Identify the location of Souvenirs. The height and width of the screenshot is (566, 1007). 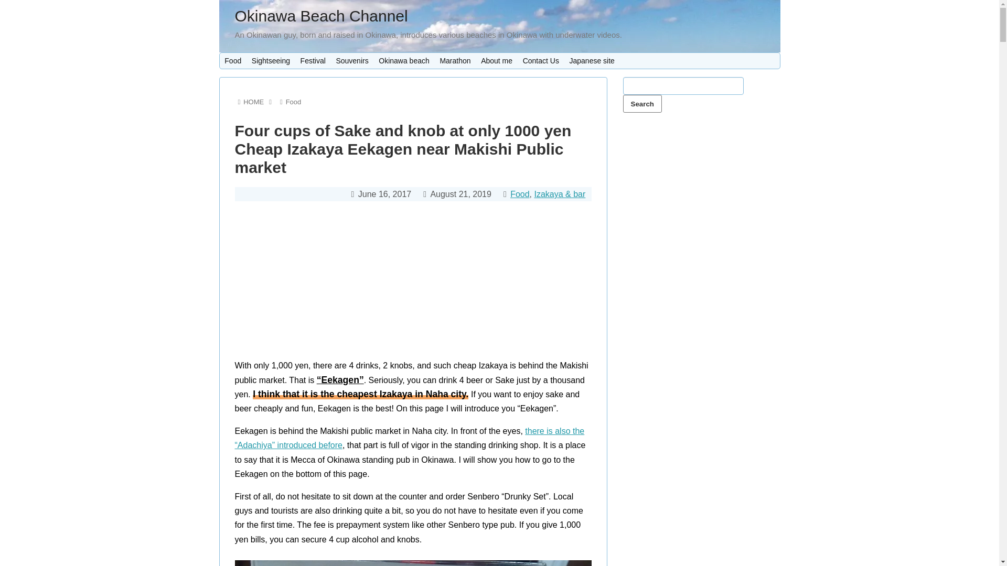
(352, 61).